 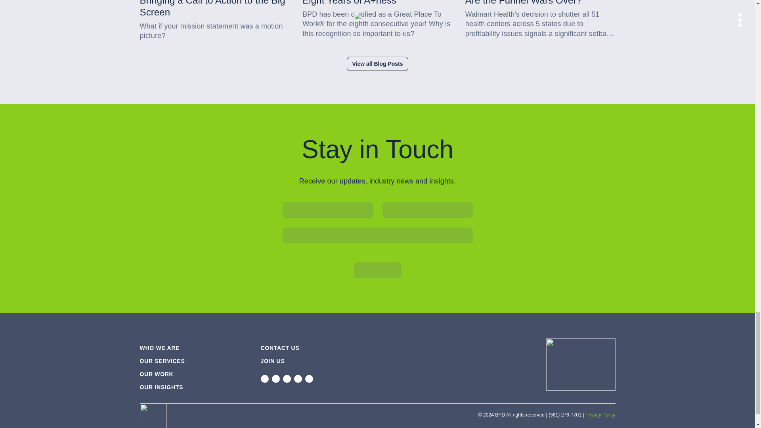 I want to click on CONTACT US, so click(x=280, y=348).